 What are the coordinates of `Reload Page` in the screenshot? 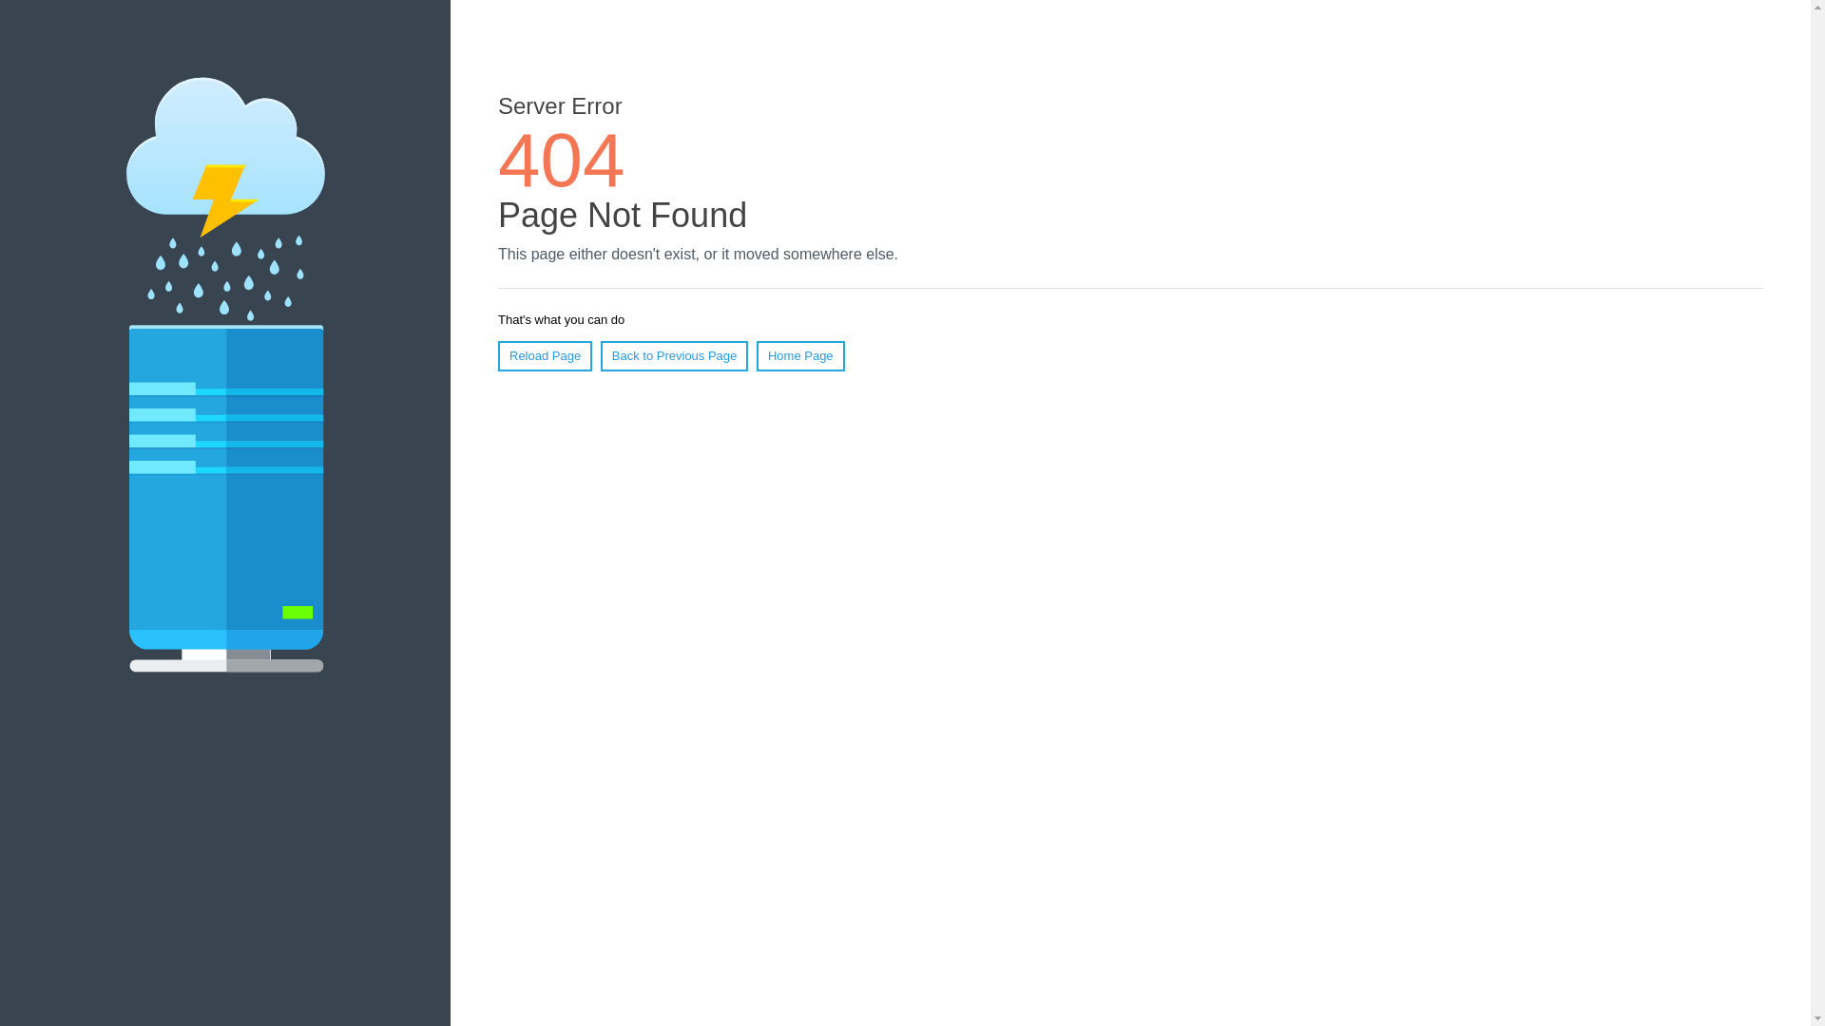 It's located at (546, 356).